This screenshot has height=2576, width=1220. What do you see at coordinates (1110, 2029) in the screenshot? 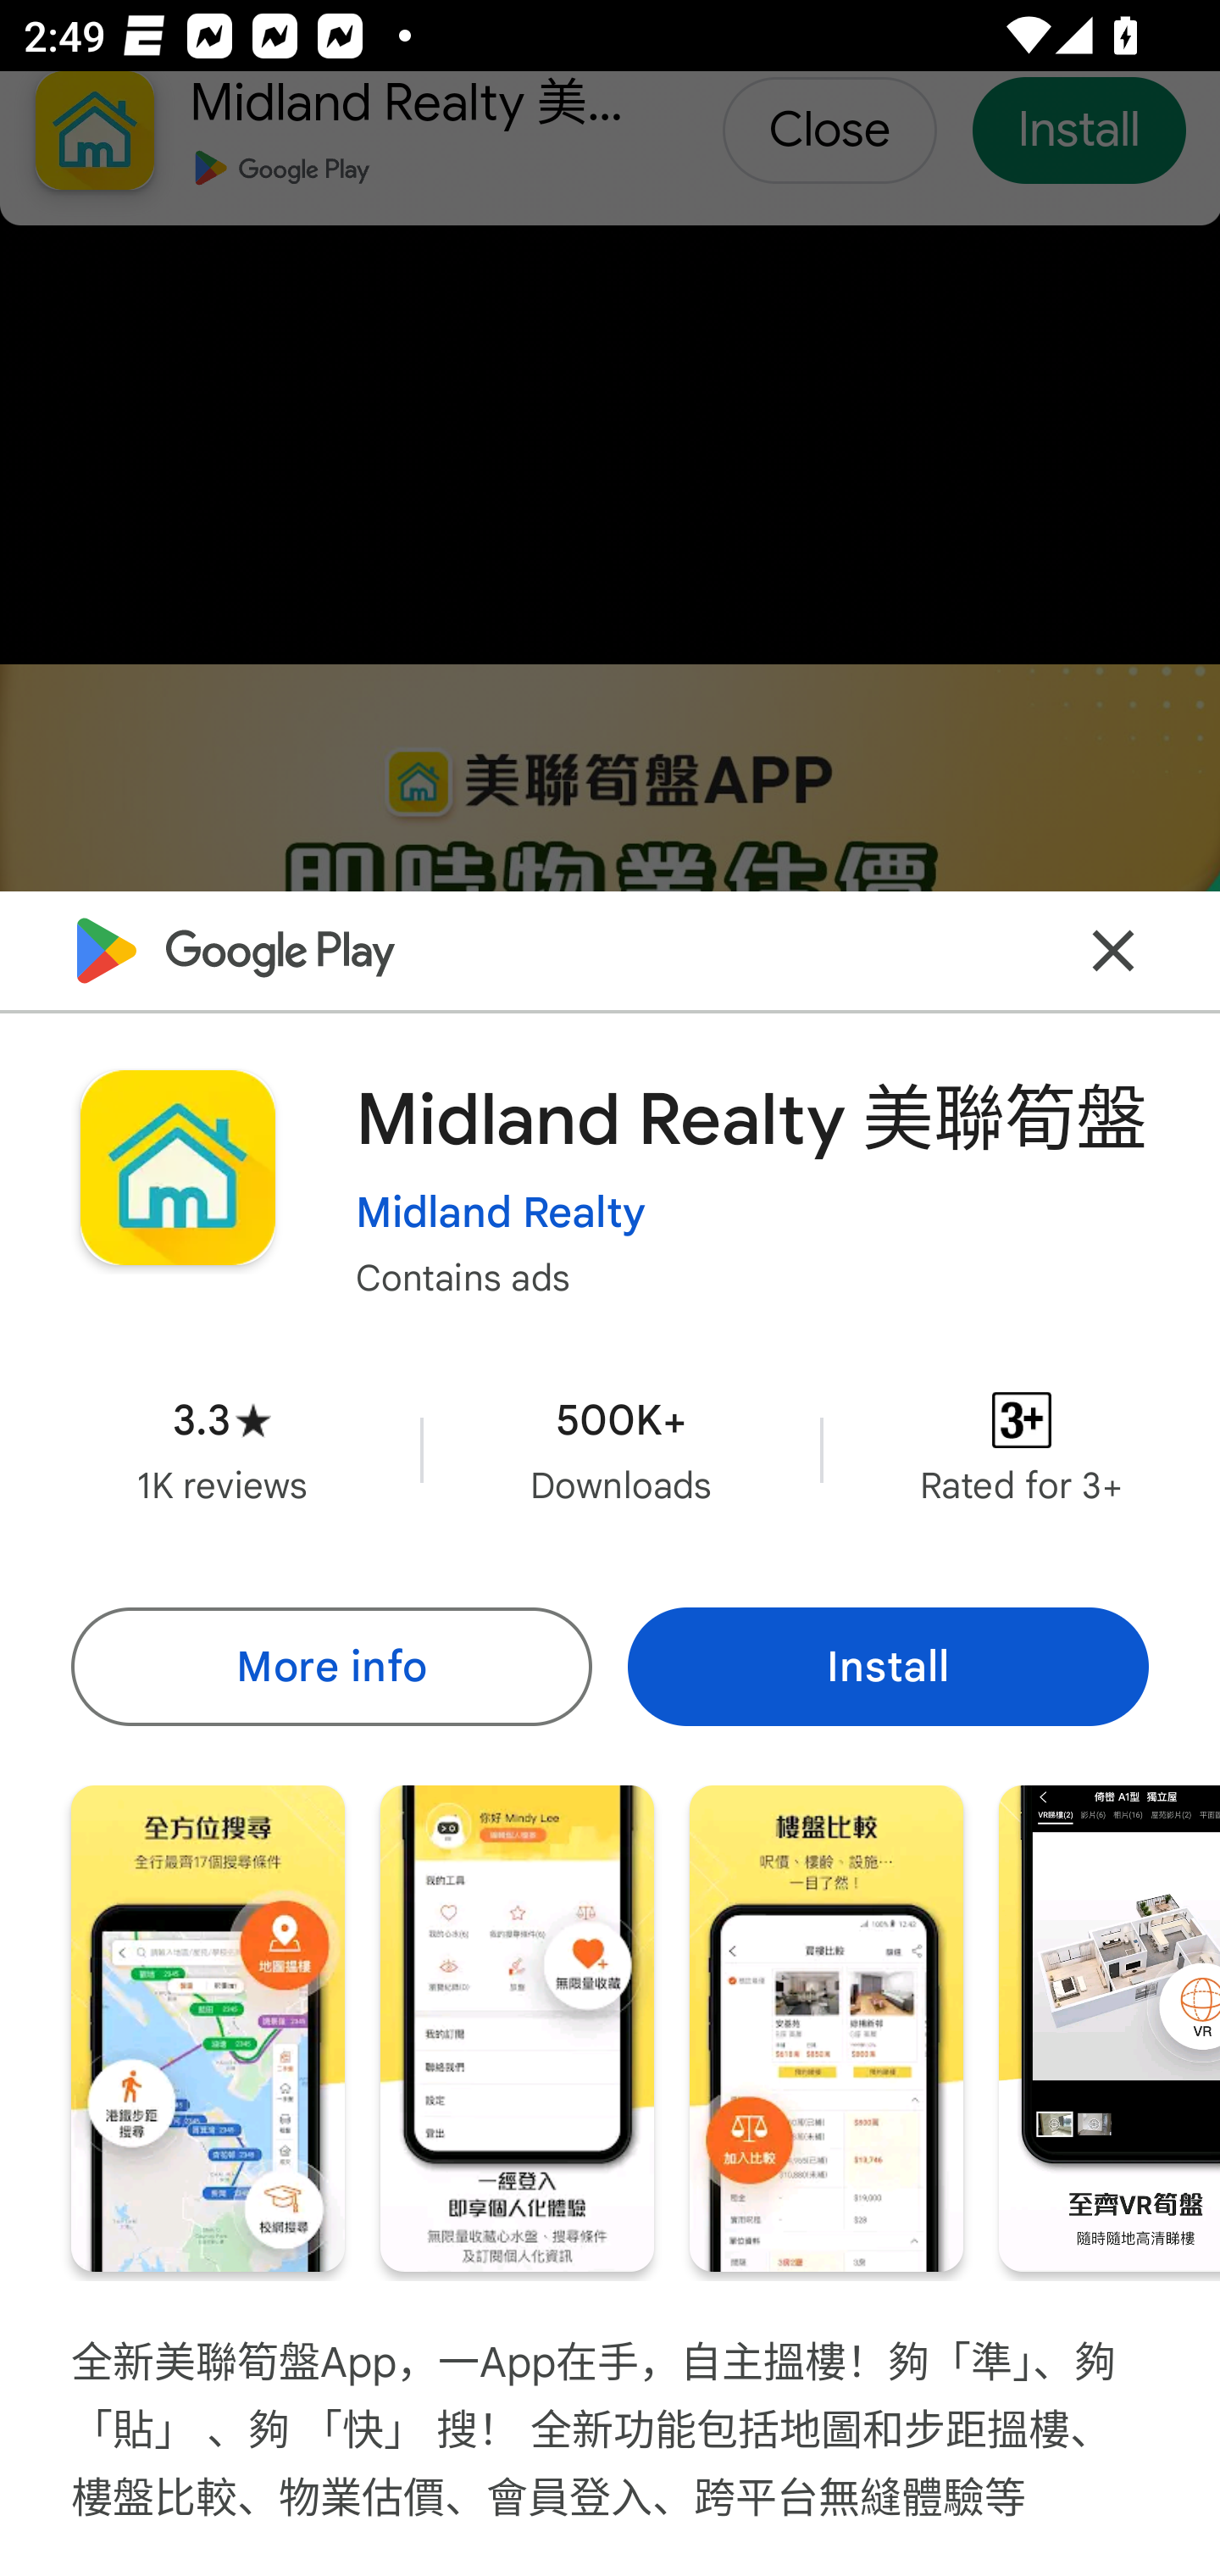
I see `Screenshot "4" of "7"` at bounding box center [1110, 2029].